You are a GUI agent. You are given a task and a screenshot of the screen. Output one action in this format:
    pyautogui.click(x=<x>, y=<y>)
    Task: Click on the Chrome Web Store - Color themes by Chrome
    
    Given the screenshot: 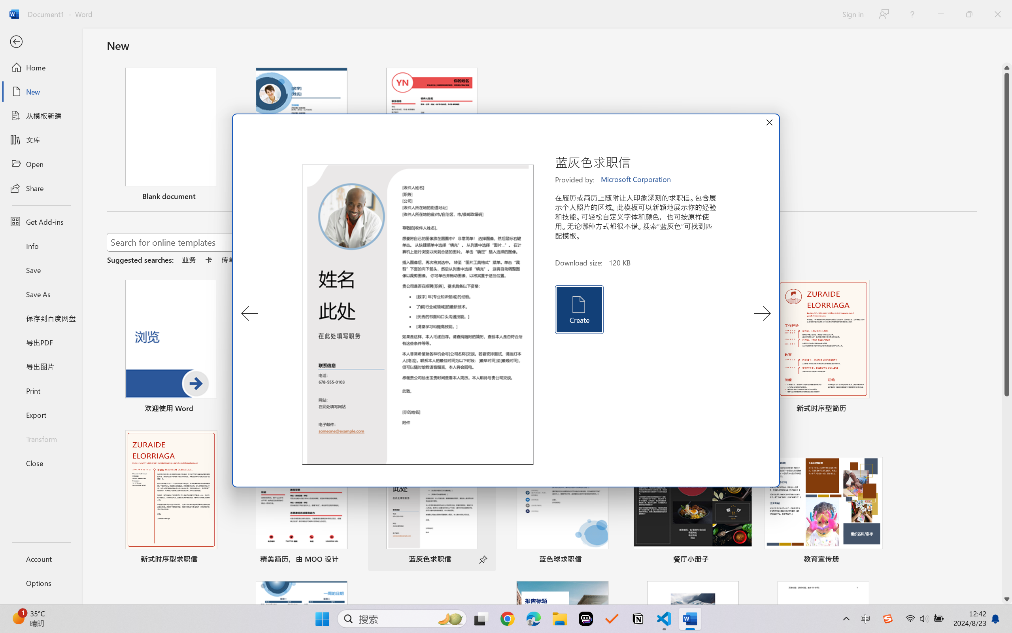 What is the action you would take?
    pyautogui.click(x=575, y=9)
    